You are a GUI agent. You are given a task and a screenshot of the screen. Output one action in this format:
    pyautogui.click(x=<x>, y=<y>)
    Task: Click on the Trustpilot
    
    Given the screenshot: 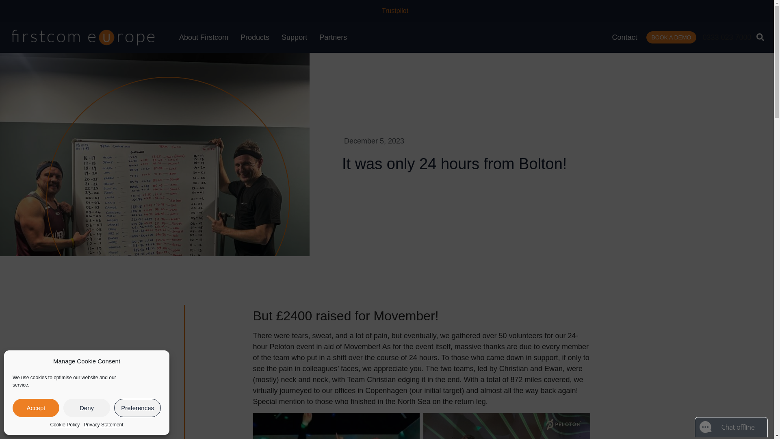 What is the action you would take?
    pyautogui.click(x=395, y=11)
    